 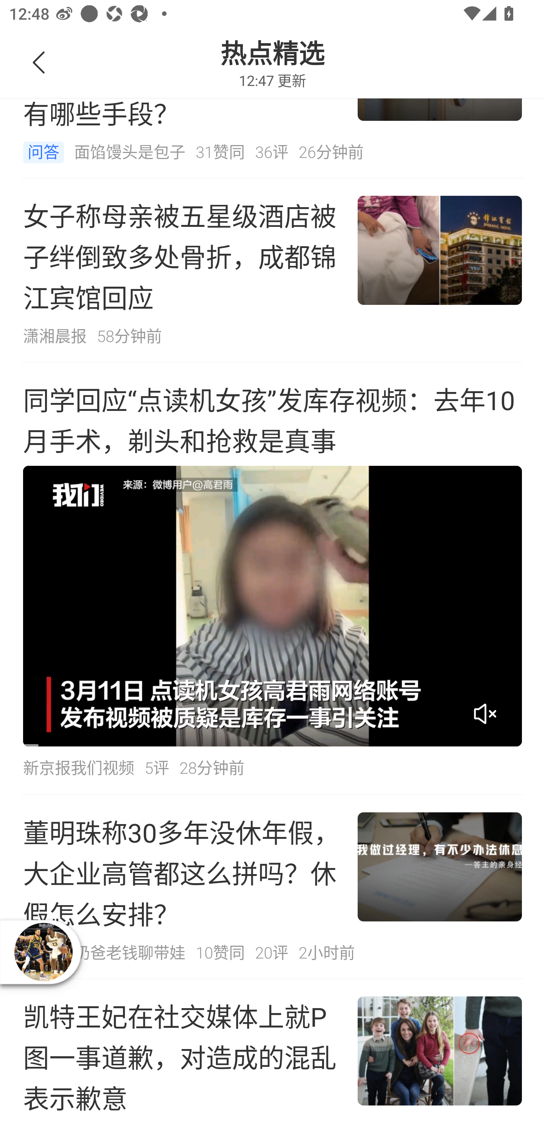 I want to click on 女子称母亲被五星级酒店被子绊倒致多处骨折，成都锦江宾馆回应 潇湘晨报 58分钟前, so click(x=272, y=270).